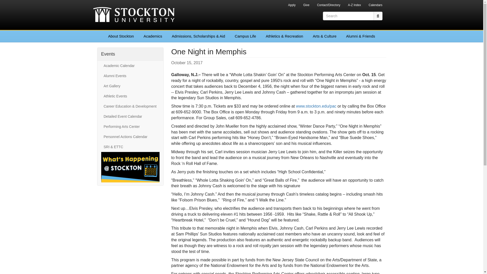  Describe the element at coordinates (130, 96) in the screenshot. I see `Athletic Events` at that location.